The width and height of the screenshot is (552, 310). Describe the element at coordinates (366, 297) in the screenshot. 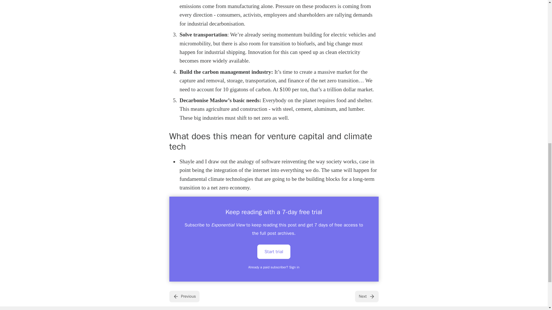

I see `Next` at that location.